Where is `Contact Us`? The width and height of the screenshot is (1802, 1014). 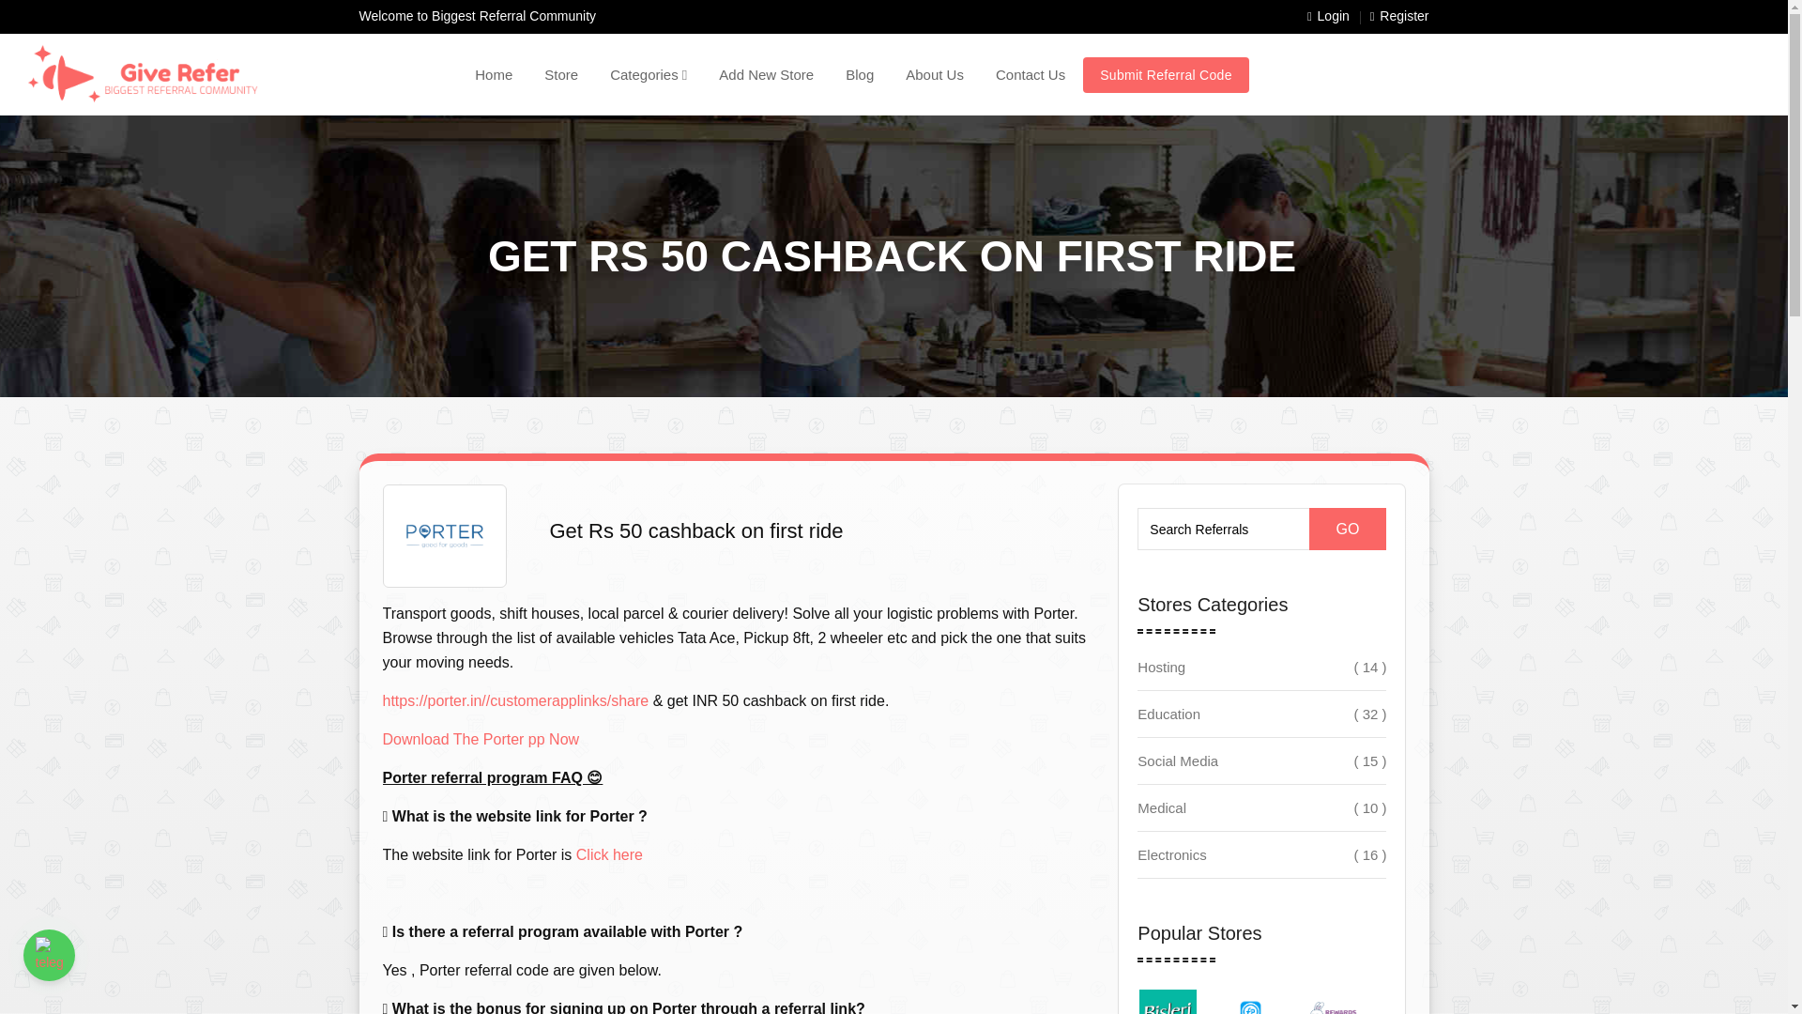
Contact Us is located at coordinates (1031, 74).